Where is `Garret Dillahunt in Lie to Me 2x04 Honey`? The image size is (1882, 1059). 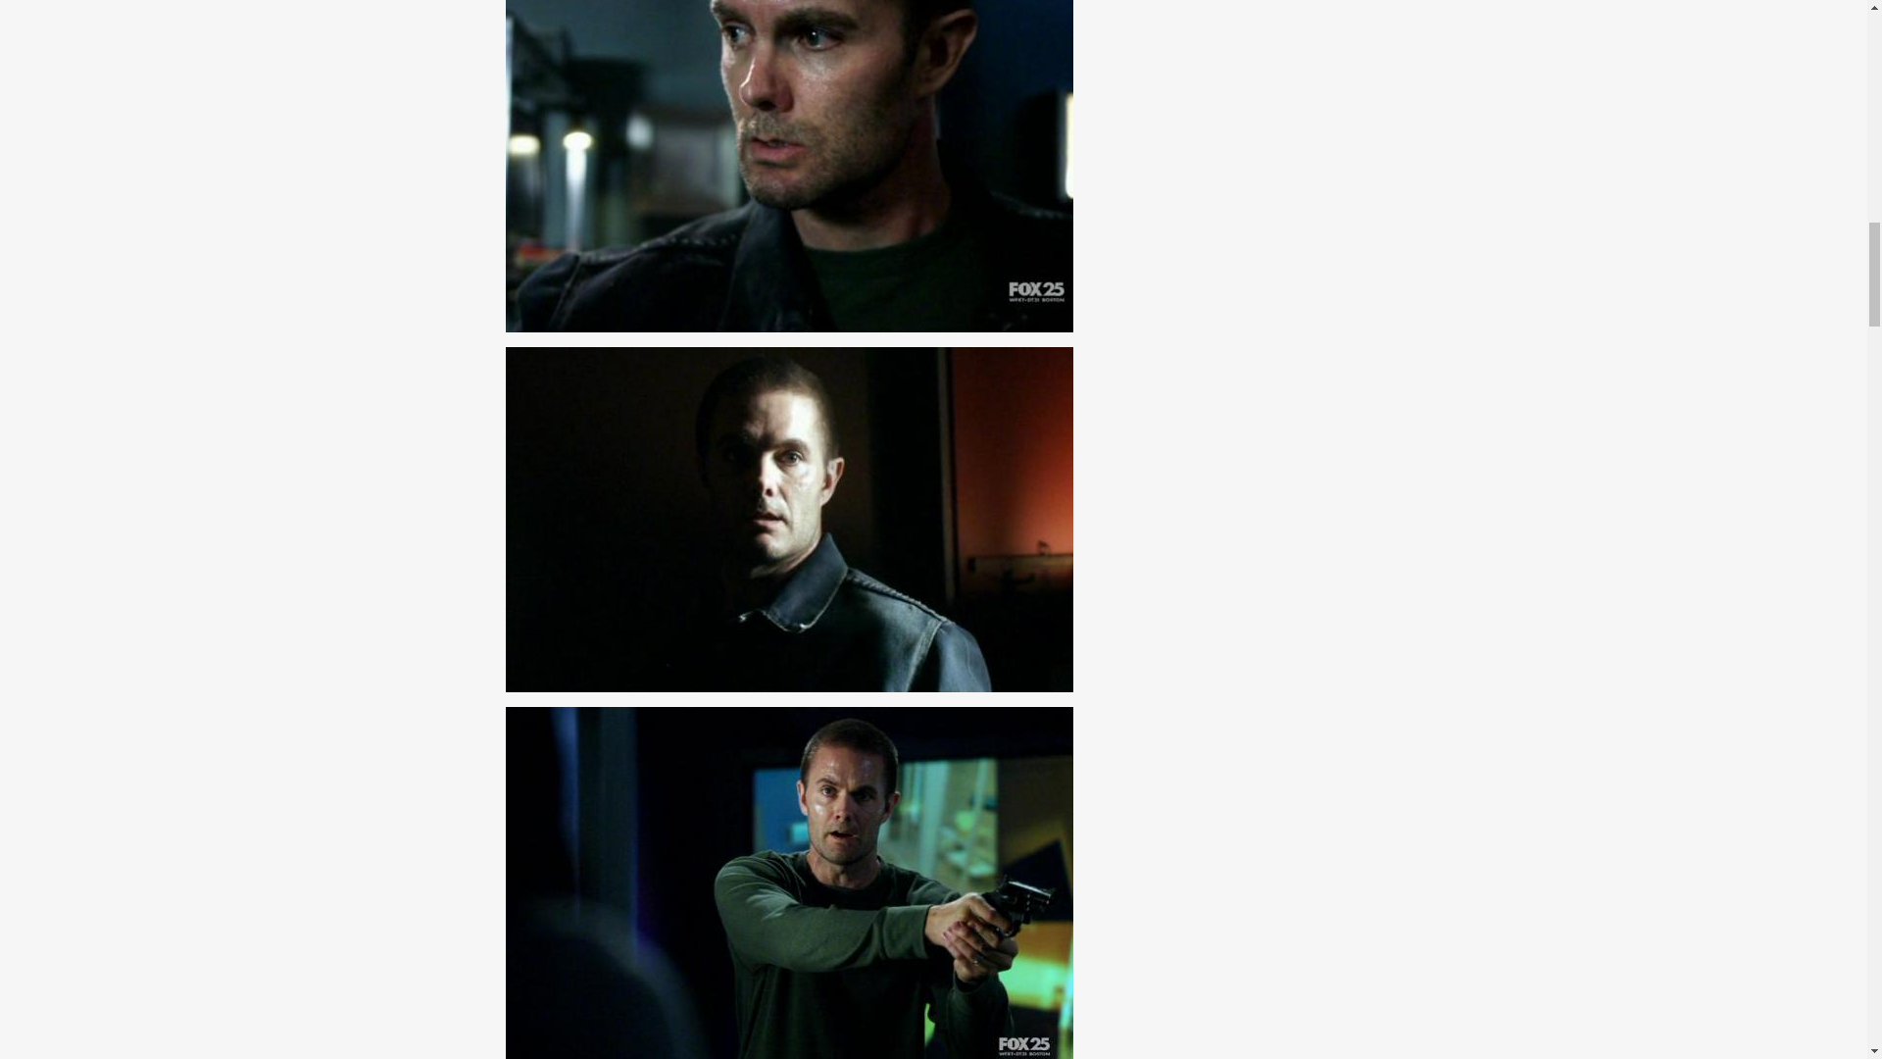
Garret Dillahunt in Lie to Me 2x04 Honey is located at coordinates (789, 167).